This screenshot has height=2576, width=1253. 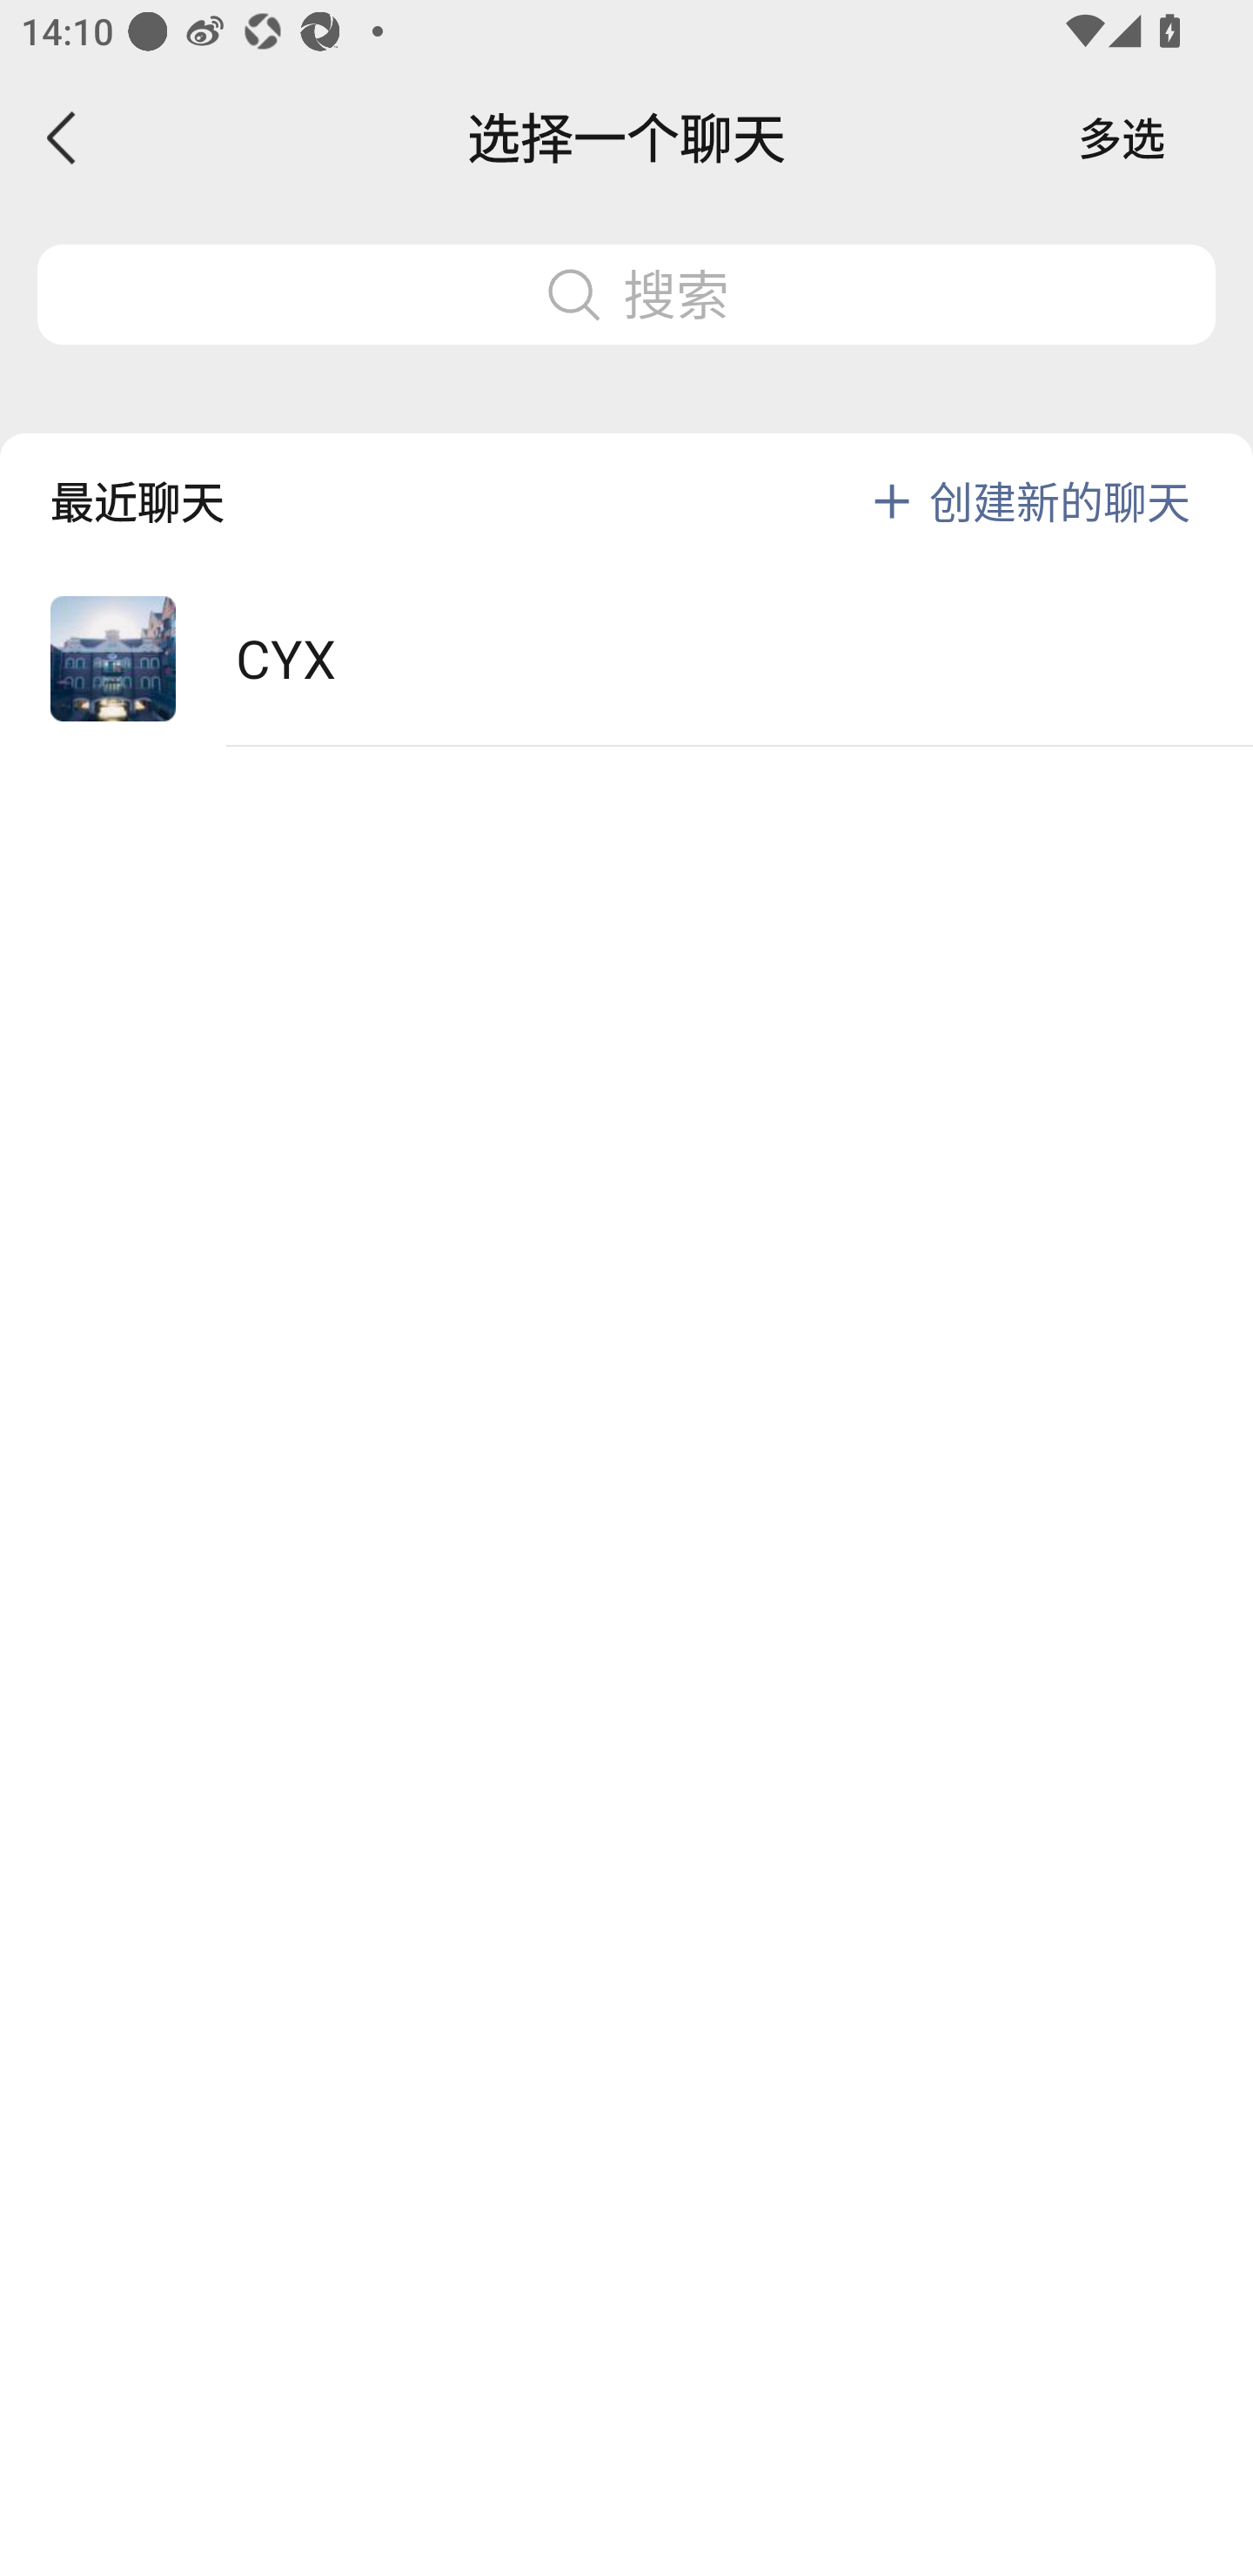 I want to click on 返回, so click(x=63, y=138).